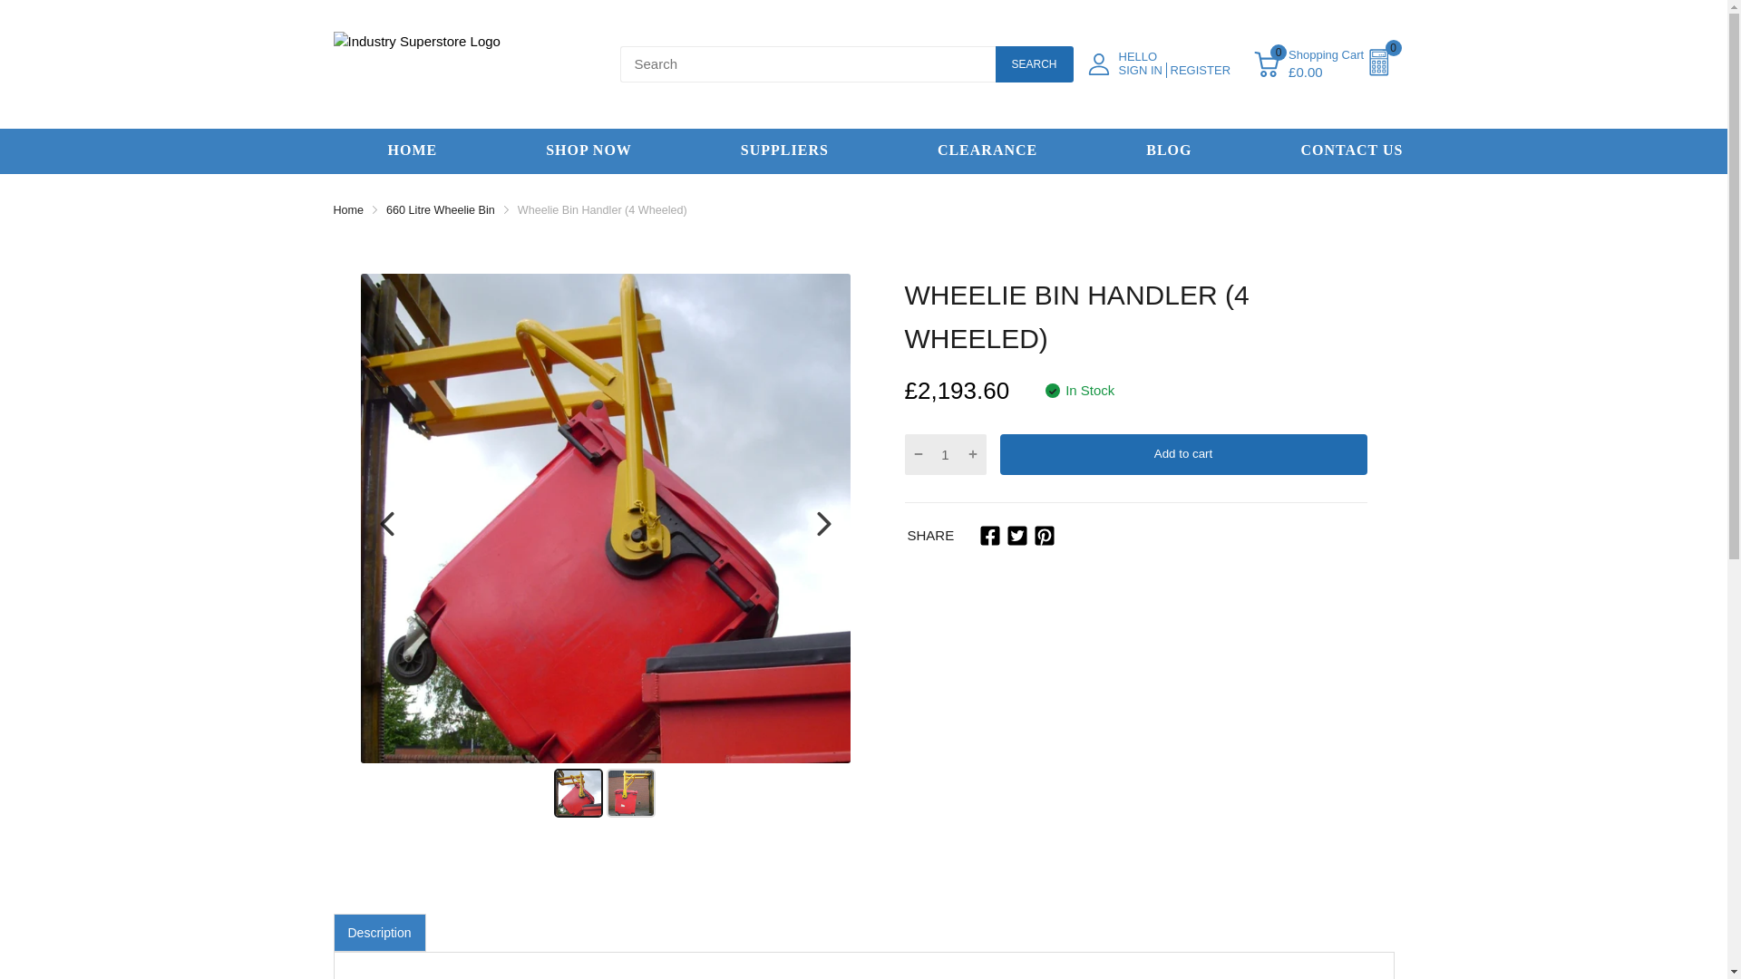 The image size is (1741, 979). I want to click on SHOP NOW, so click(588, 150).